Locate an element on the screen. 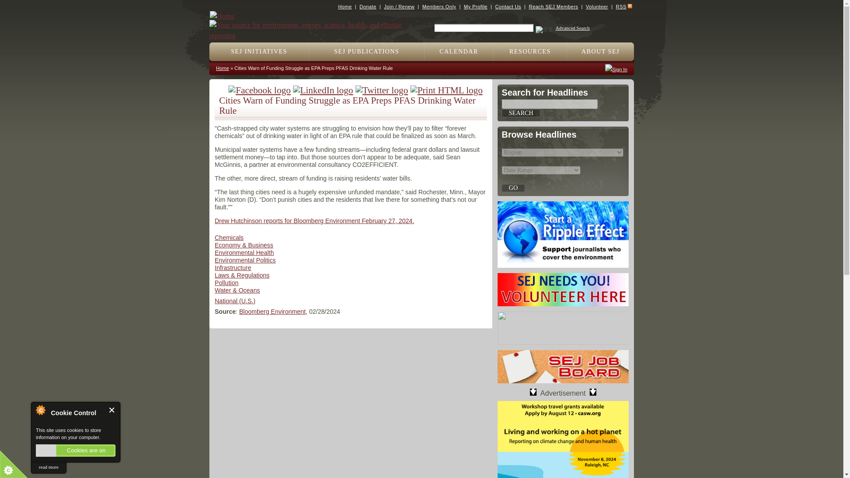 The height and width of the screenshot is (478, 850). Donate is located at coordinates (368, 6).